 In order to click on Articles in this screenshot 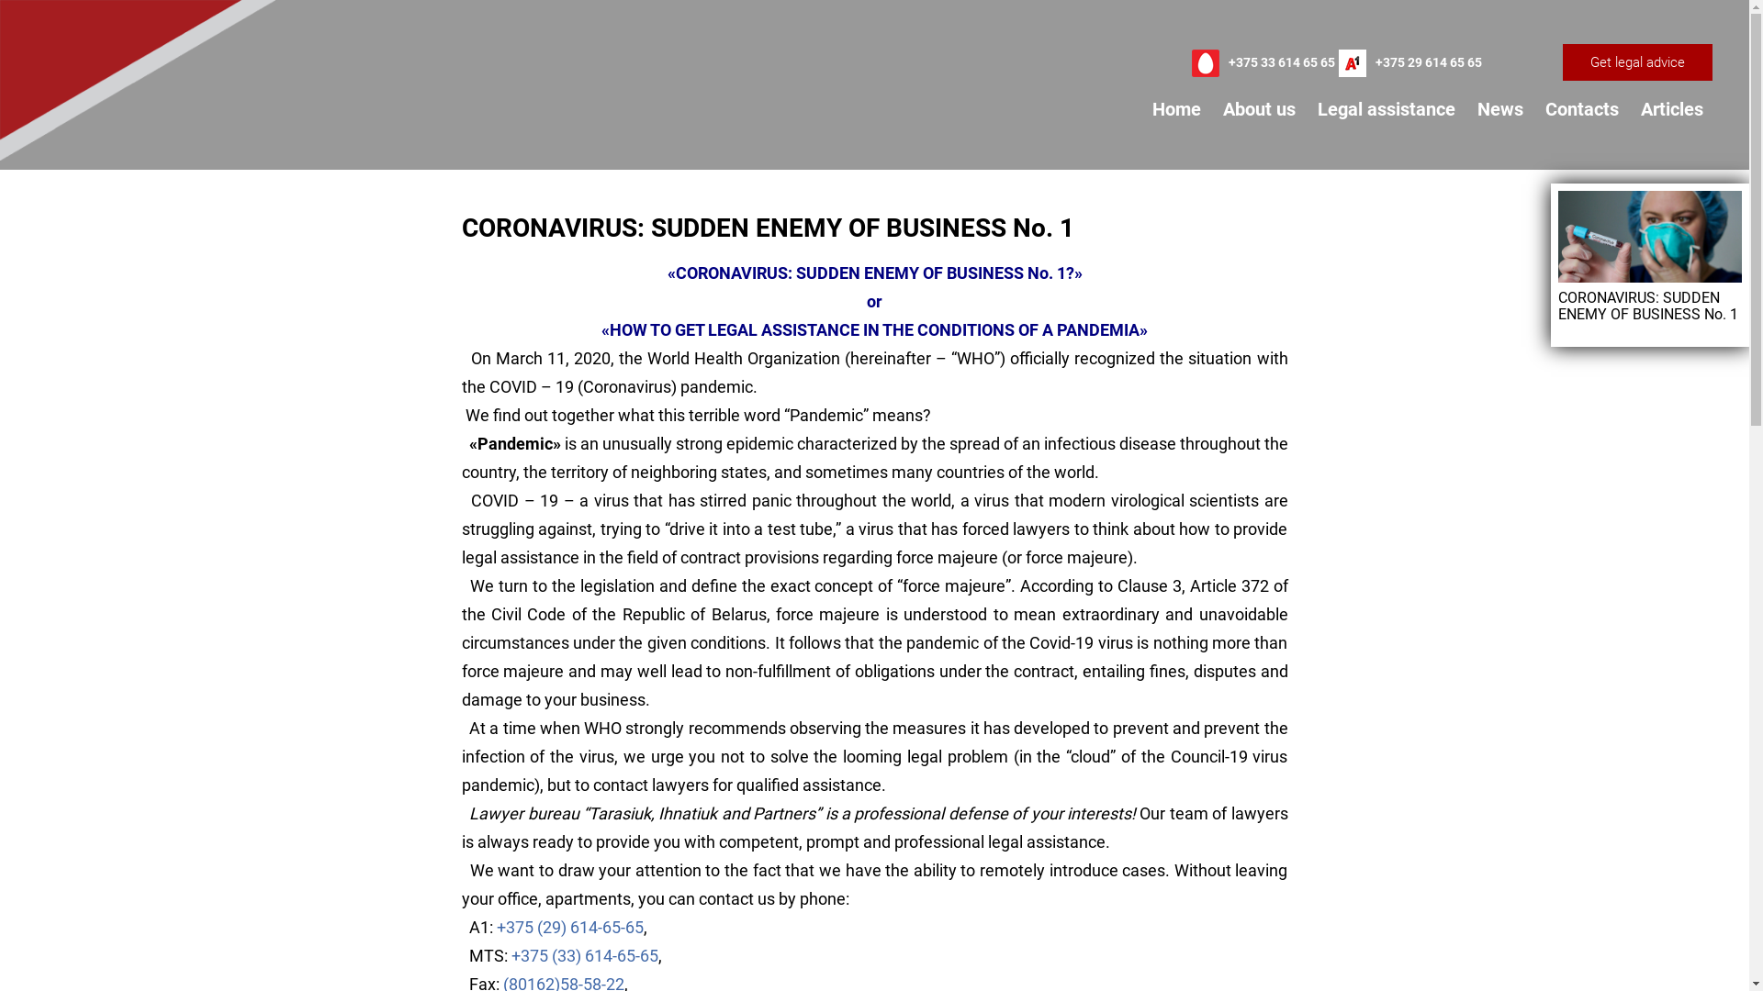, I will do `click(1672, 109)`.